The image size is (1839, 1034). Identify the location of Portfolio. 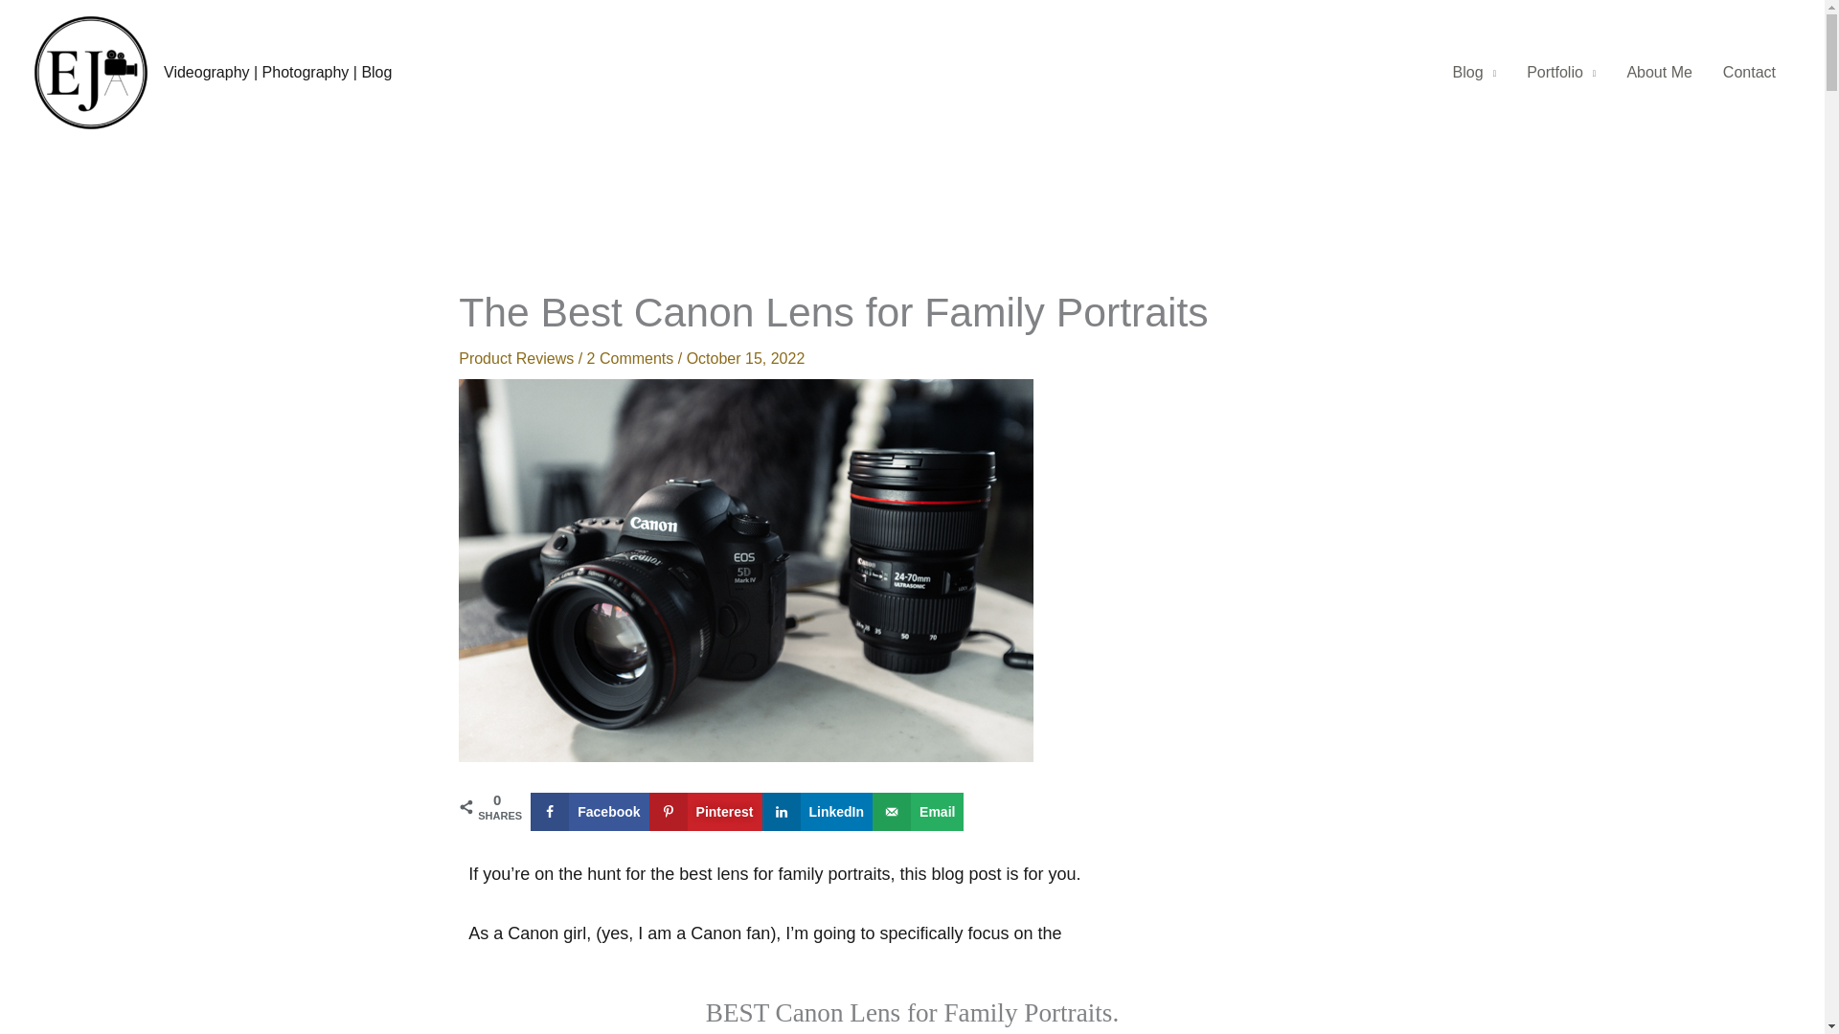
(1561, 73).